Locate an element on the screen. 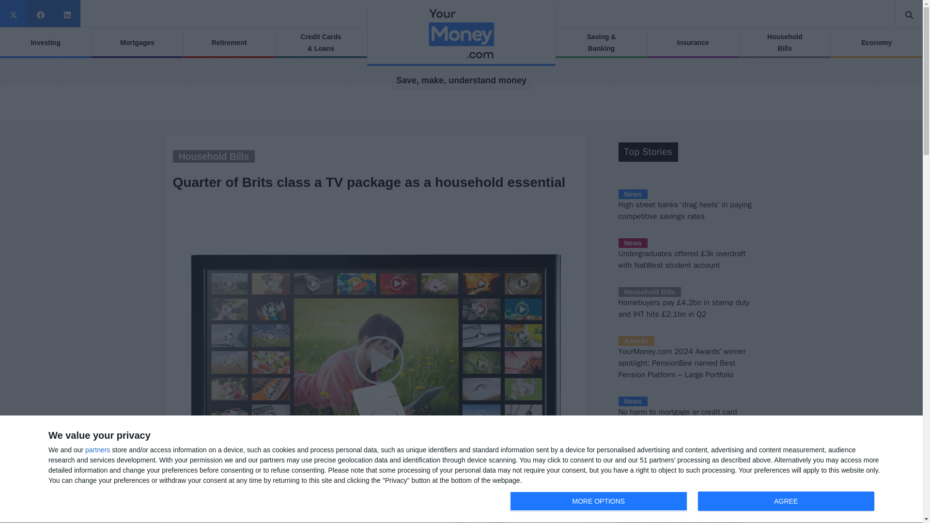 The image size is (930, 523). Insurance is located at coordinates (877, 43).